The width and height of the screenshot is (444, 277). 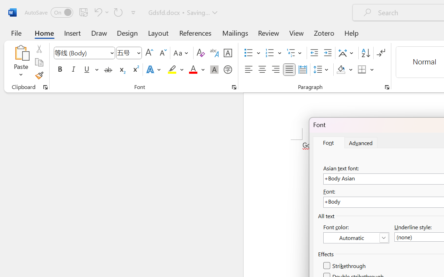 I want to click on Cut, so click(x=39, y=49).